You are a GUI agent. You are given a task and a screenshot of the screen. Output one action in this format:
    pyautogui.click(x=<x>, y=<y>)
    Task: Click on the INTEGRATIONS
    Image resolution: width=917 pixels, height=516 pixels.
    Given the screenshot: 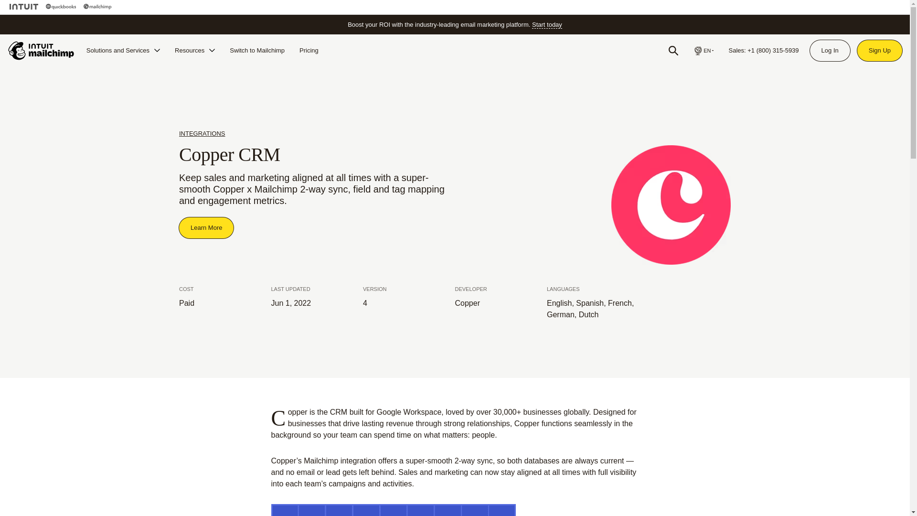 What is the action you would take?
    pyautogui.click(x=202, y=134)
    